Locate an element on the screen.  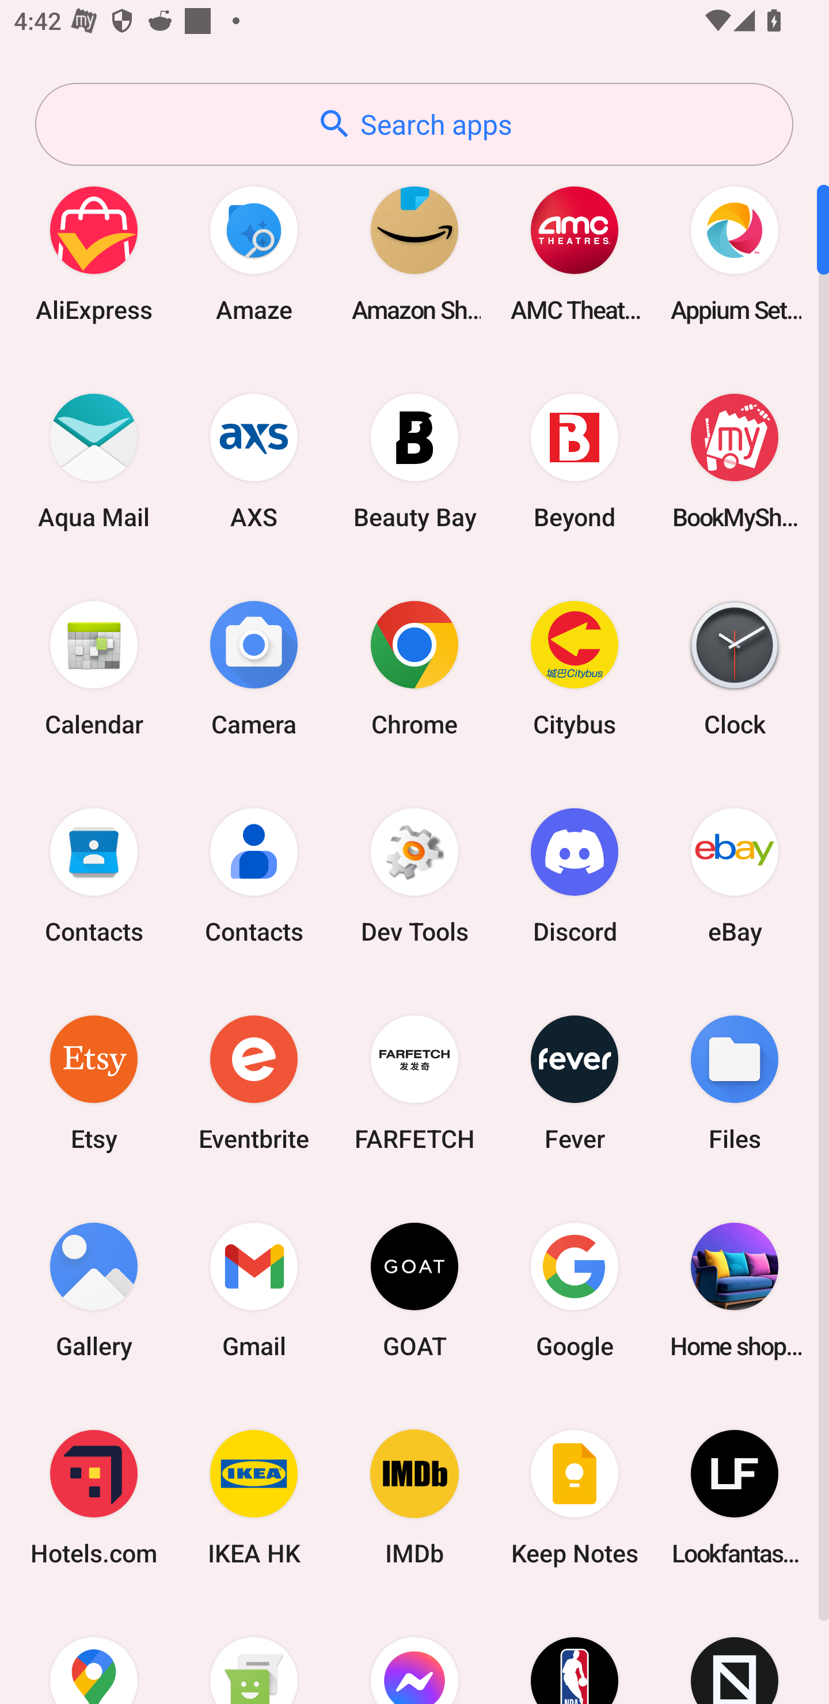
Contacts is located at coordinates (254, 875).